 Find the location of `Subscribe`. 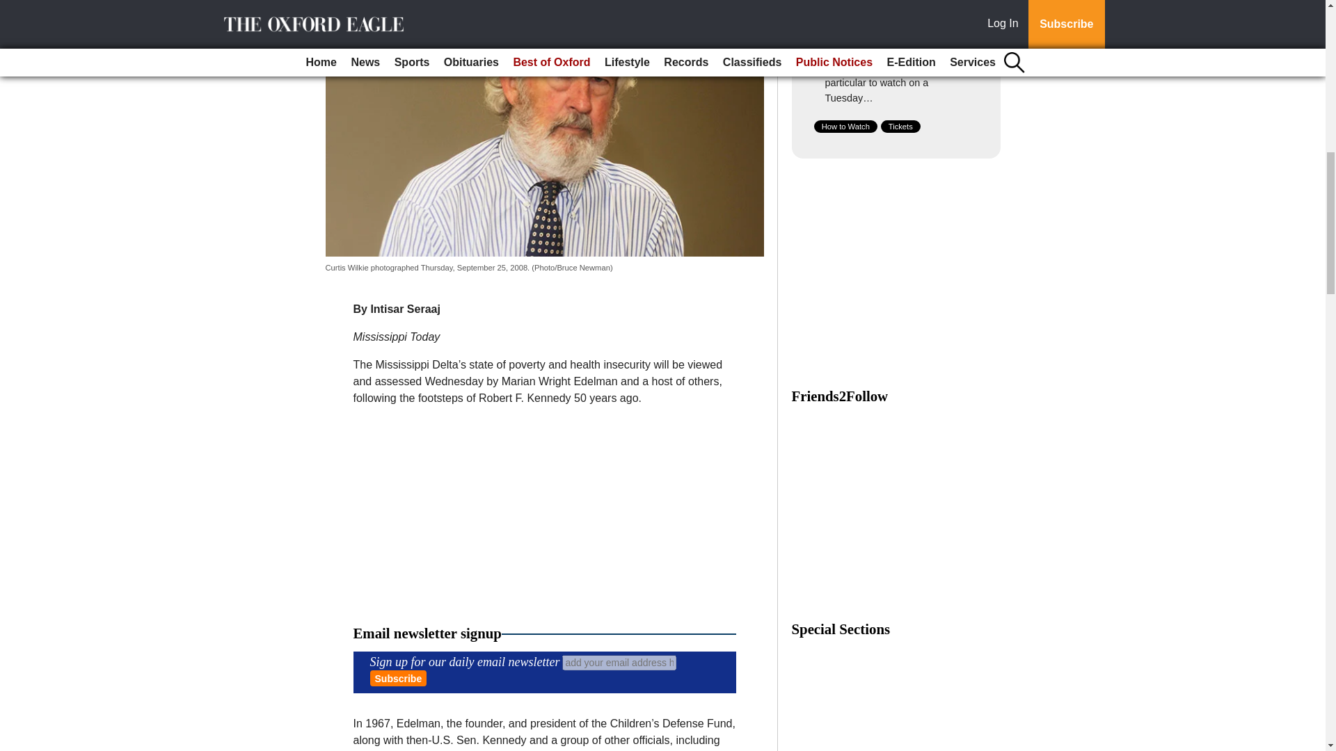

Subscribe is located at coordinates (398, 679).